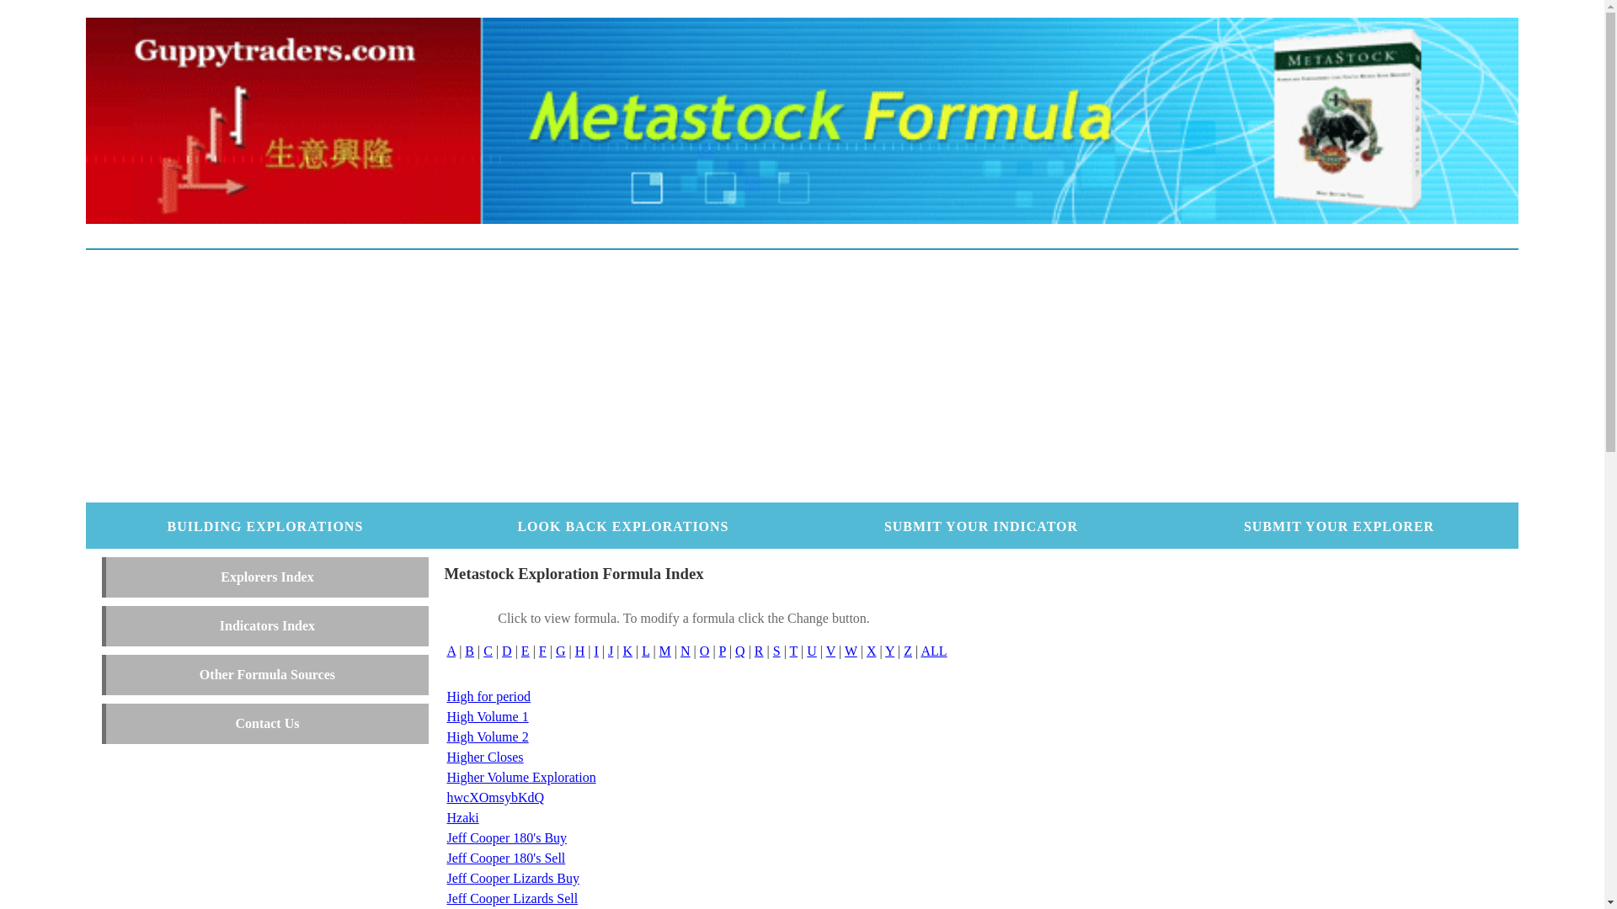 This screenshot has height=909, width=1617. I want to click on N, so click(686, 651).